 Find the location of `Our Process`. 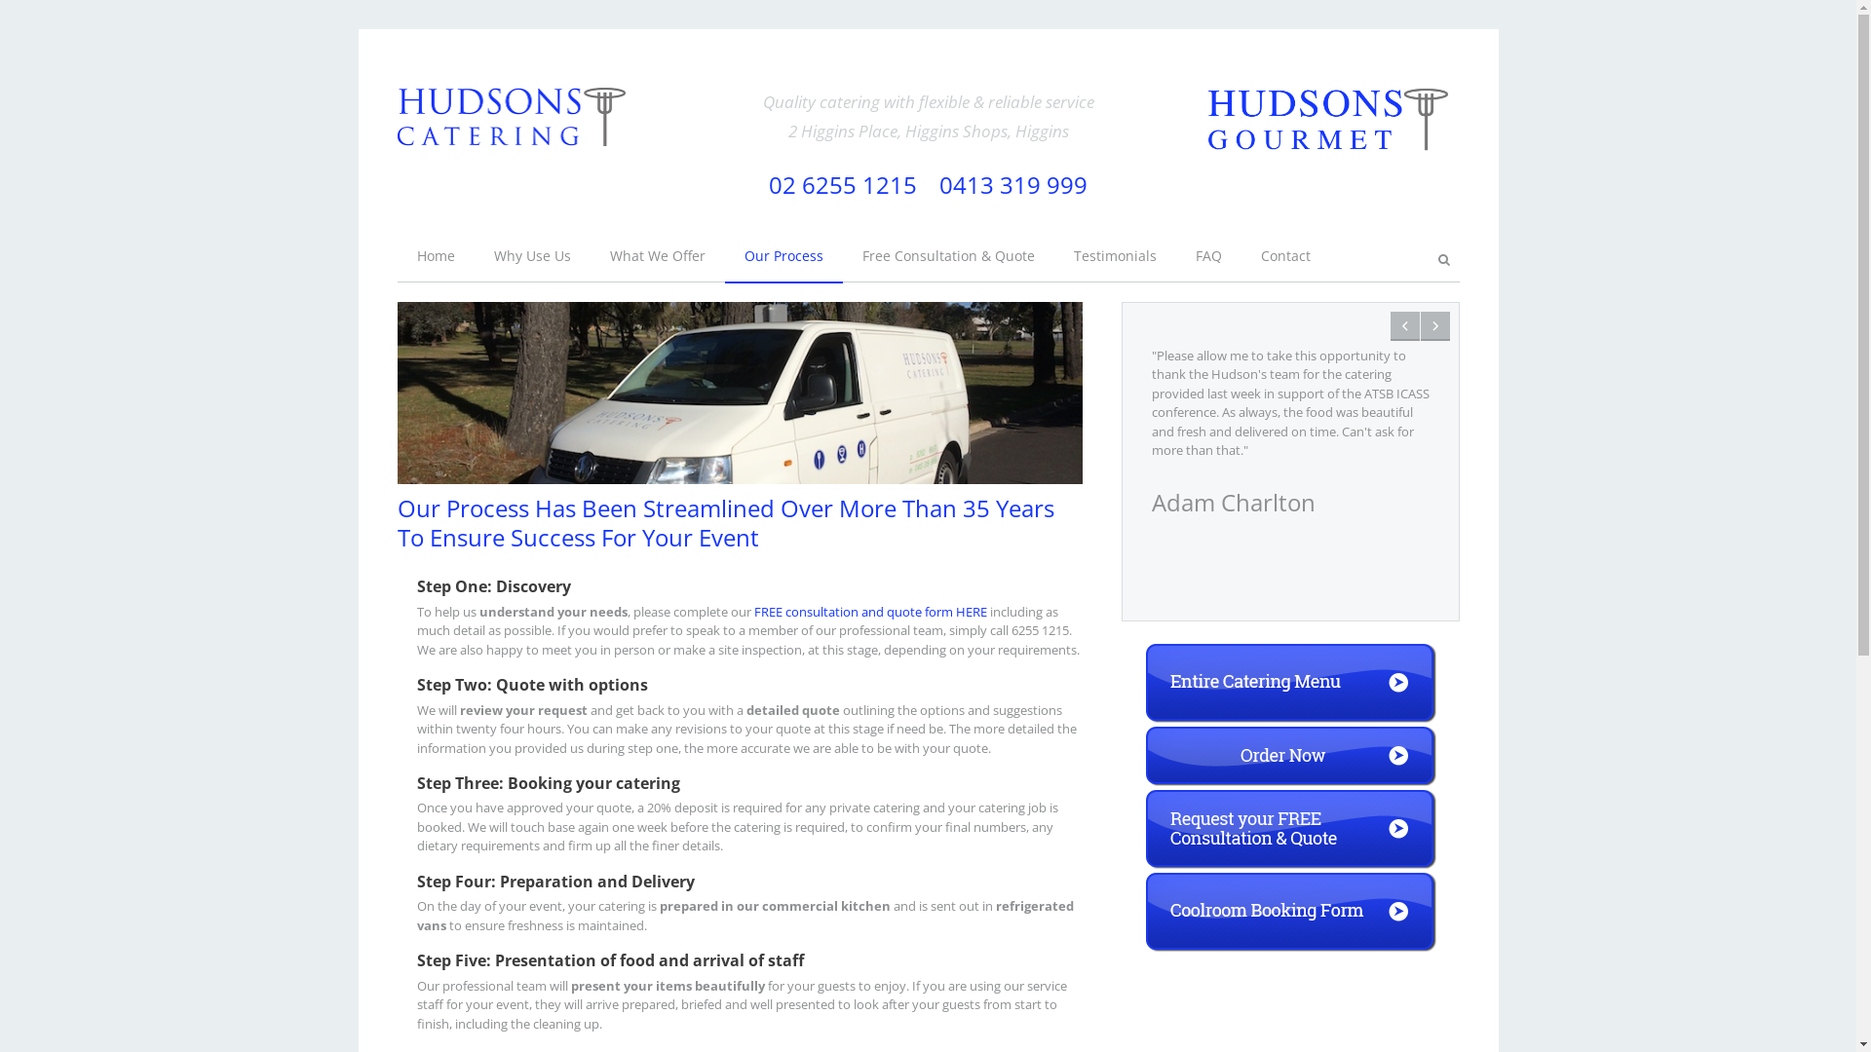

Our Process is located at coordinates (783, 256).